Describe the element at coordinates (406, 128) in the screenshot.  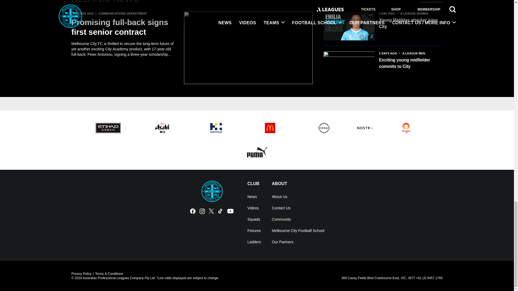
I see `Origin` at that location.